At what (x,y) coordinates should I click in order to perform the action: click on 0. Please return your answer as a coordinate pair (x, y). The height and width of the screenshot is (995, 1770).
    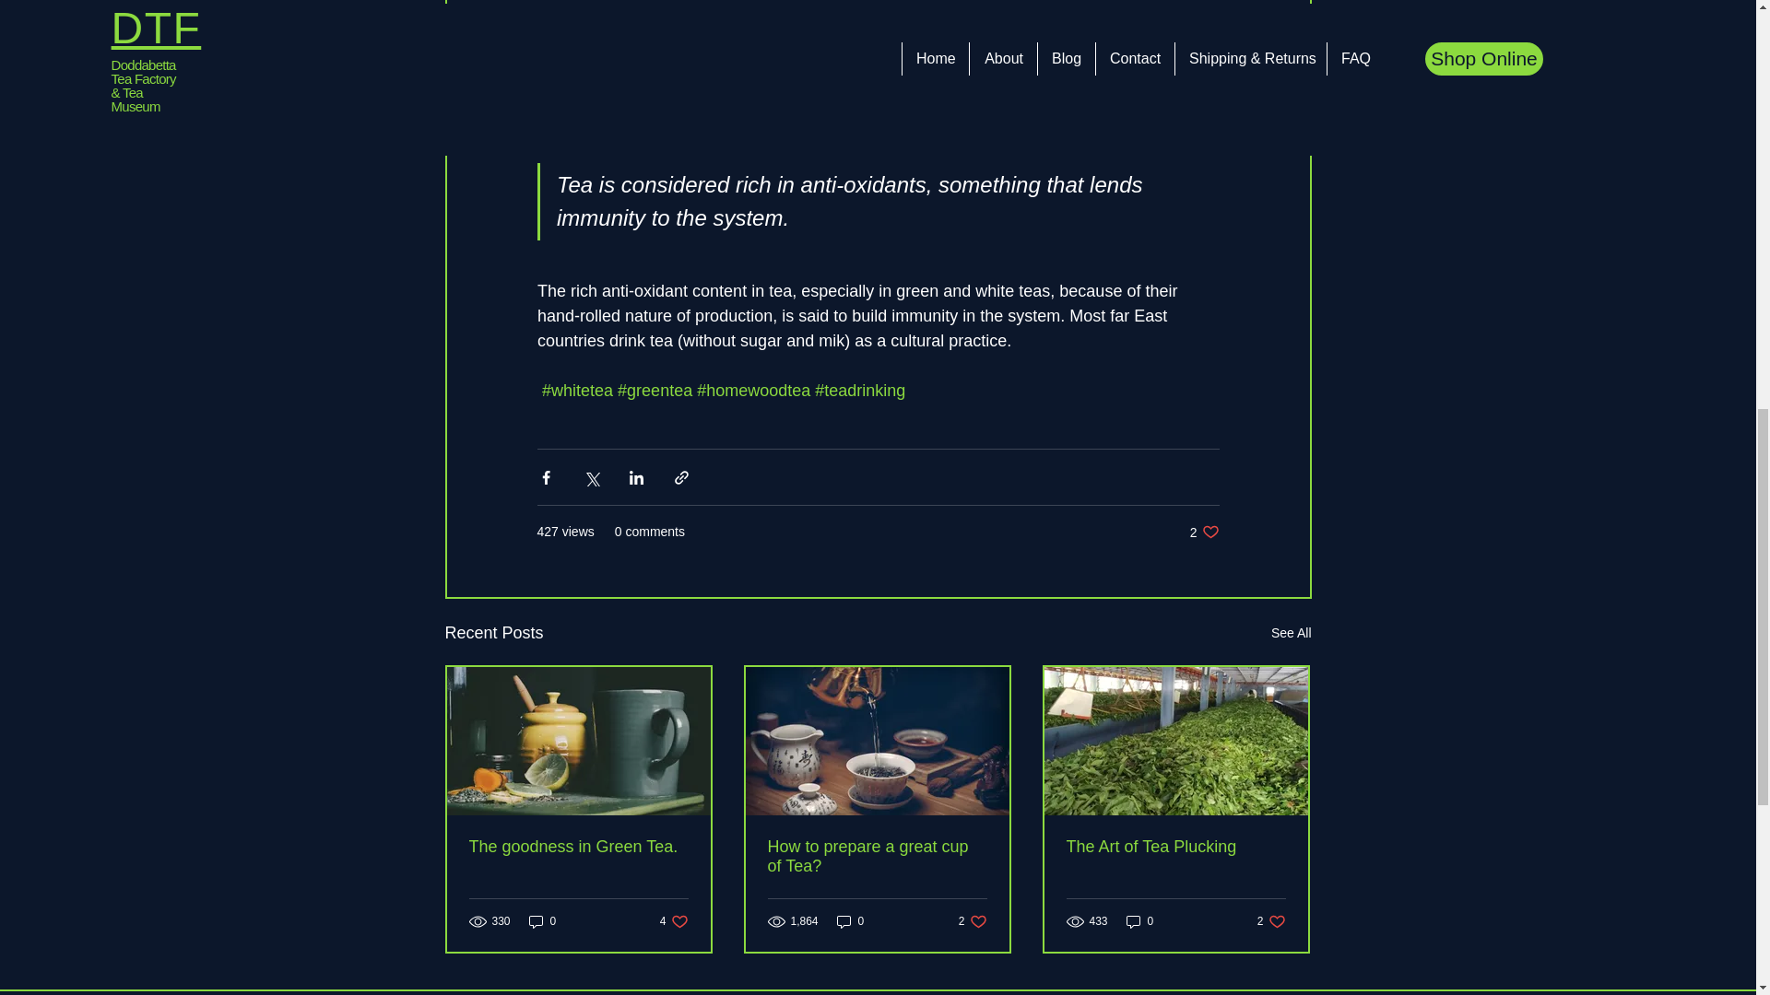
    Looking at the image, I should click on (876, 857).